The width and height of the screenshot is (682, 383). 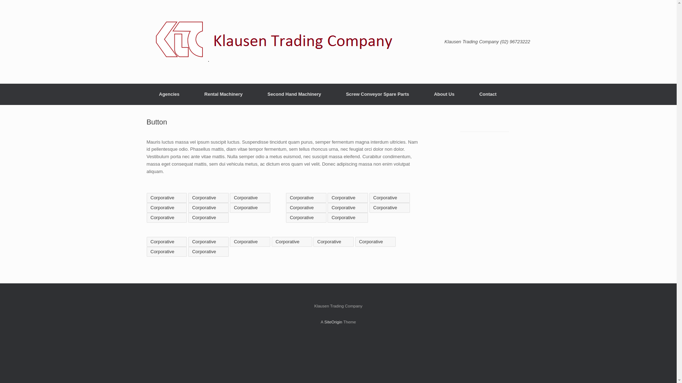 What do you see at coordinates (375, 242) in the screenshot?
I see `Corporative` at bounding box center [375, 242].